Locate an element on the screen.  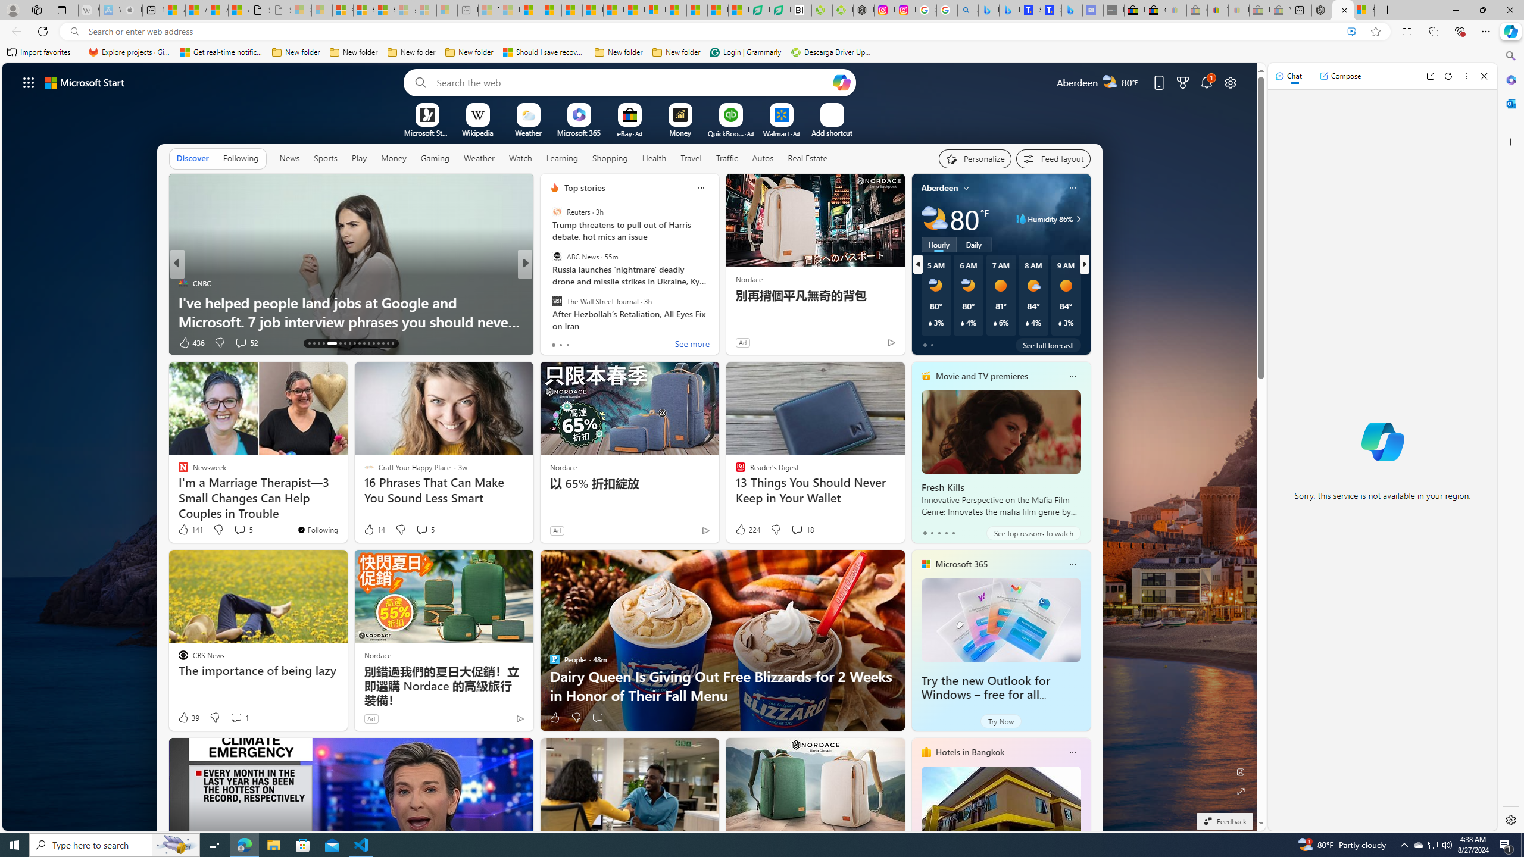
Partly cloudy is located at coordinates (934, 219).